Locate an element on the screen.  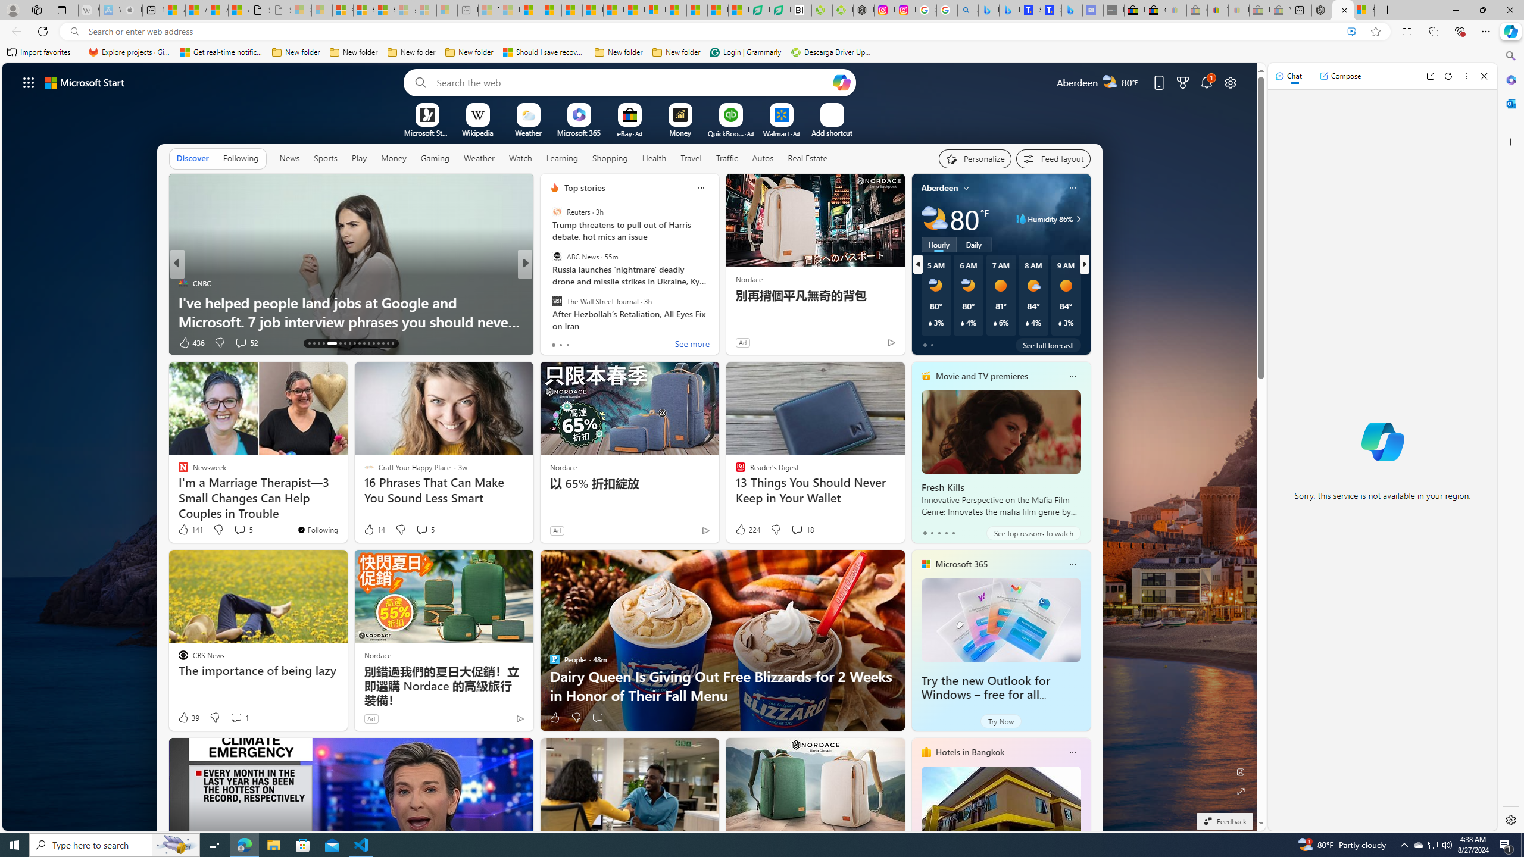
Partly cloudy is located at coordinates (934, 219).